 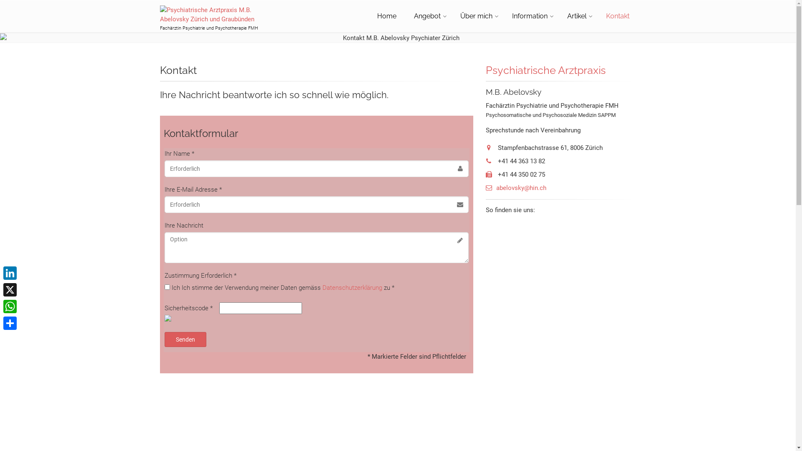 I want to click on Angebot, so click(x=428, y=16).